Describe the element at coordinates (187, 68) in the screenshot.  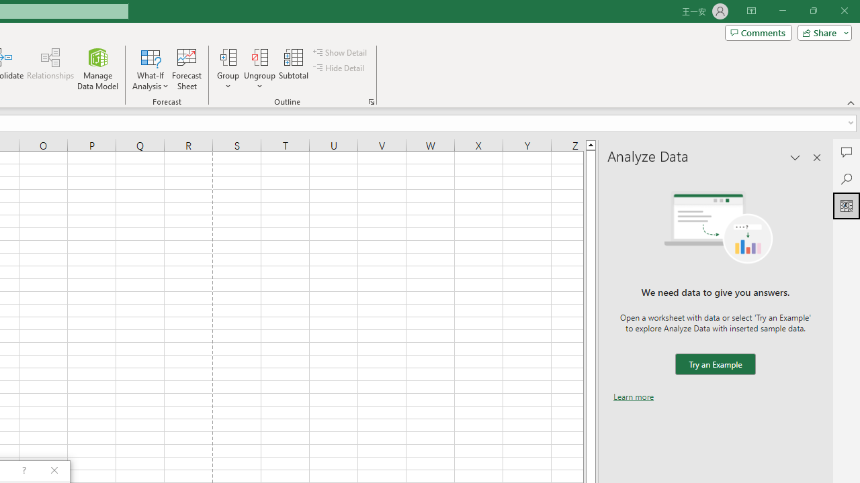
I see `Forecast Sheet` at that location.